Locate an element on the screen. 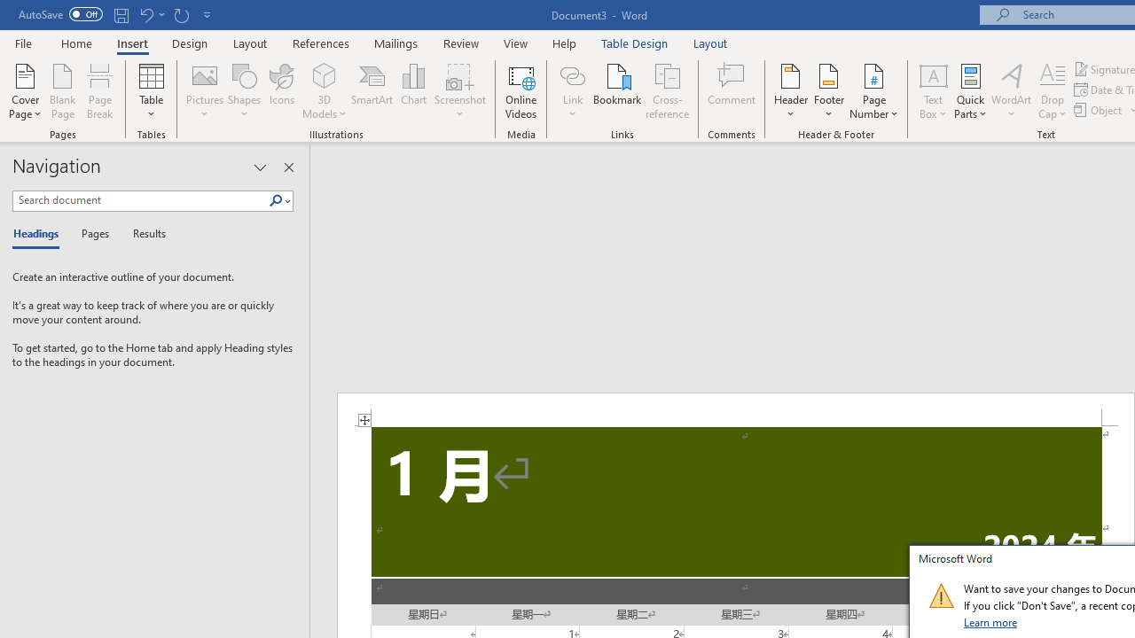  Page Break is located at coordinates (100, 90).